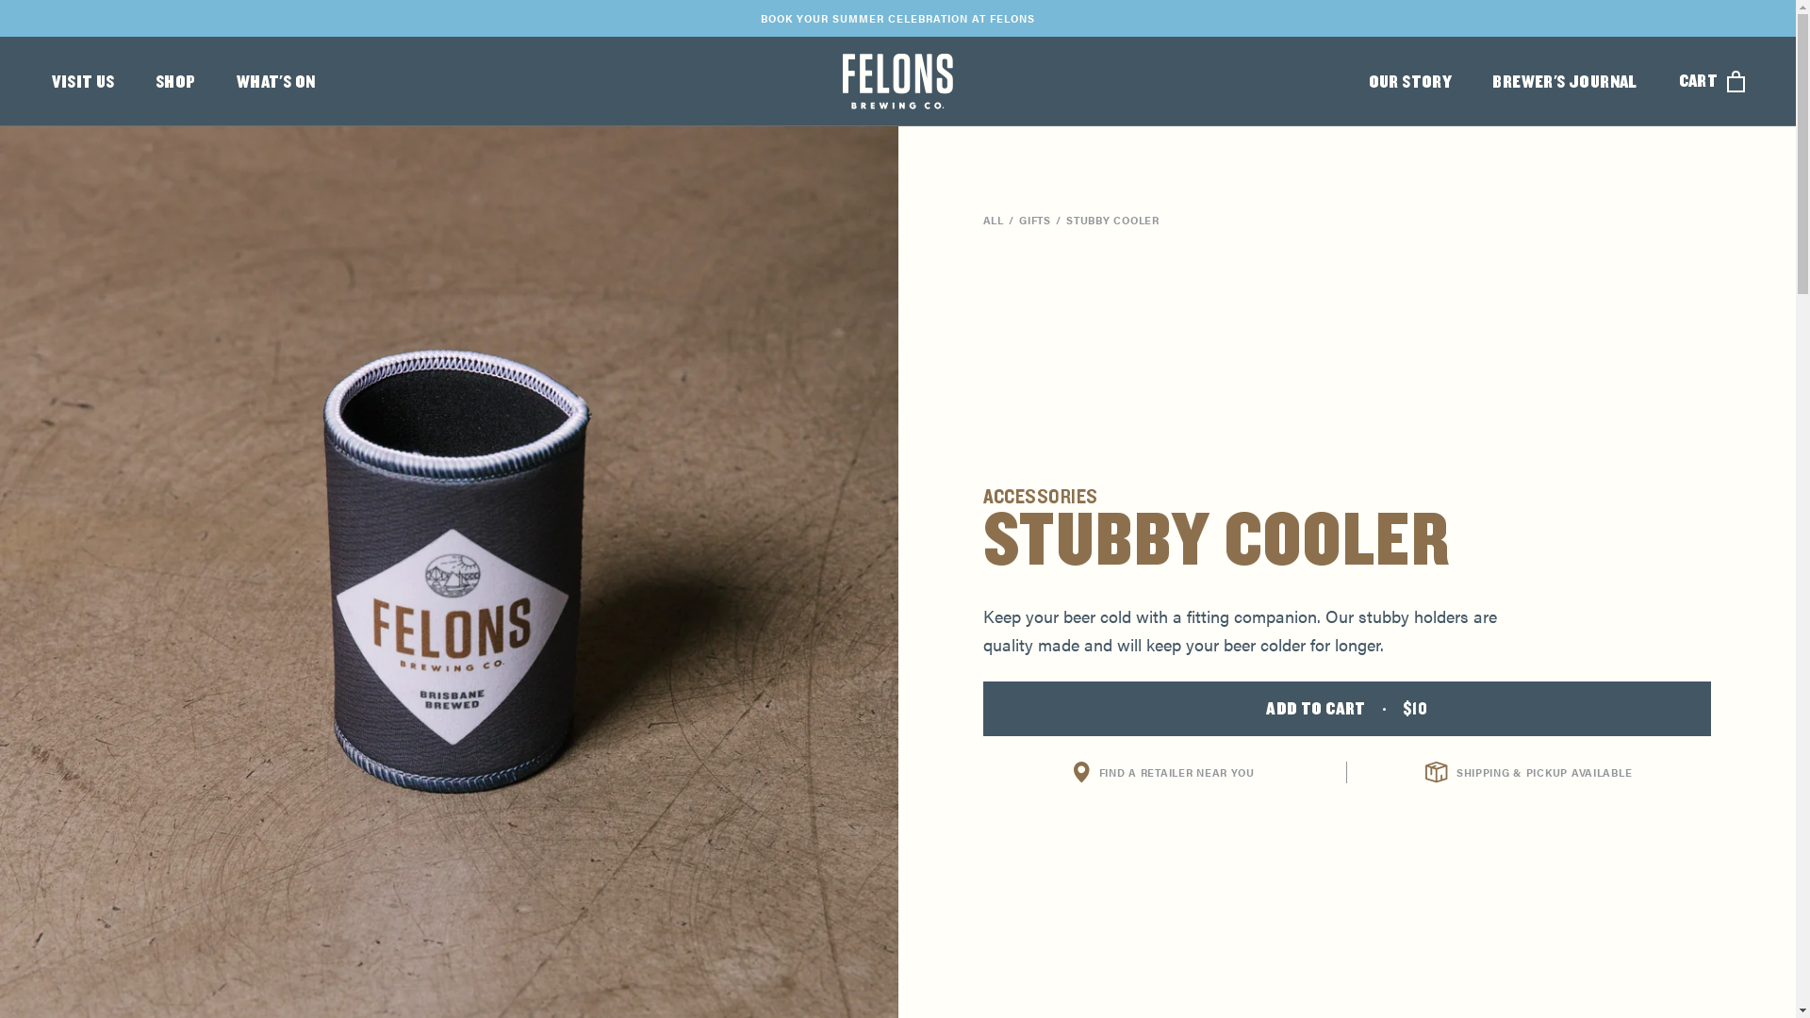  What do you see at coordinates (1565, 82) in the screenshot?
I see `BREWER'S JOURNAL
BREWER'S JOURNAL` at bounding box center [1565, 82].